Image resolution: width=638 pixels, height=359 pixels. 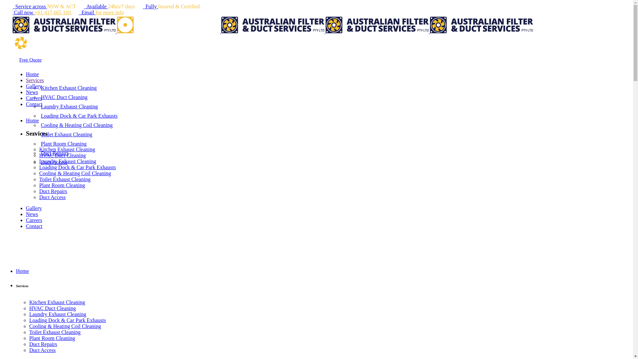 I want to click on Duct Access, so click(x=43, y=350).